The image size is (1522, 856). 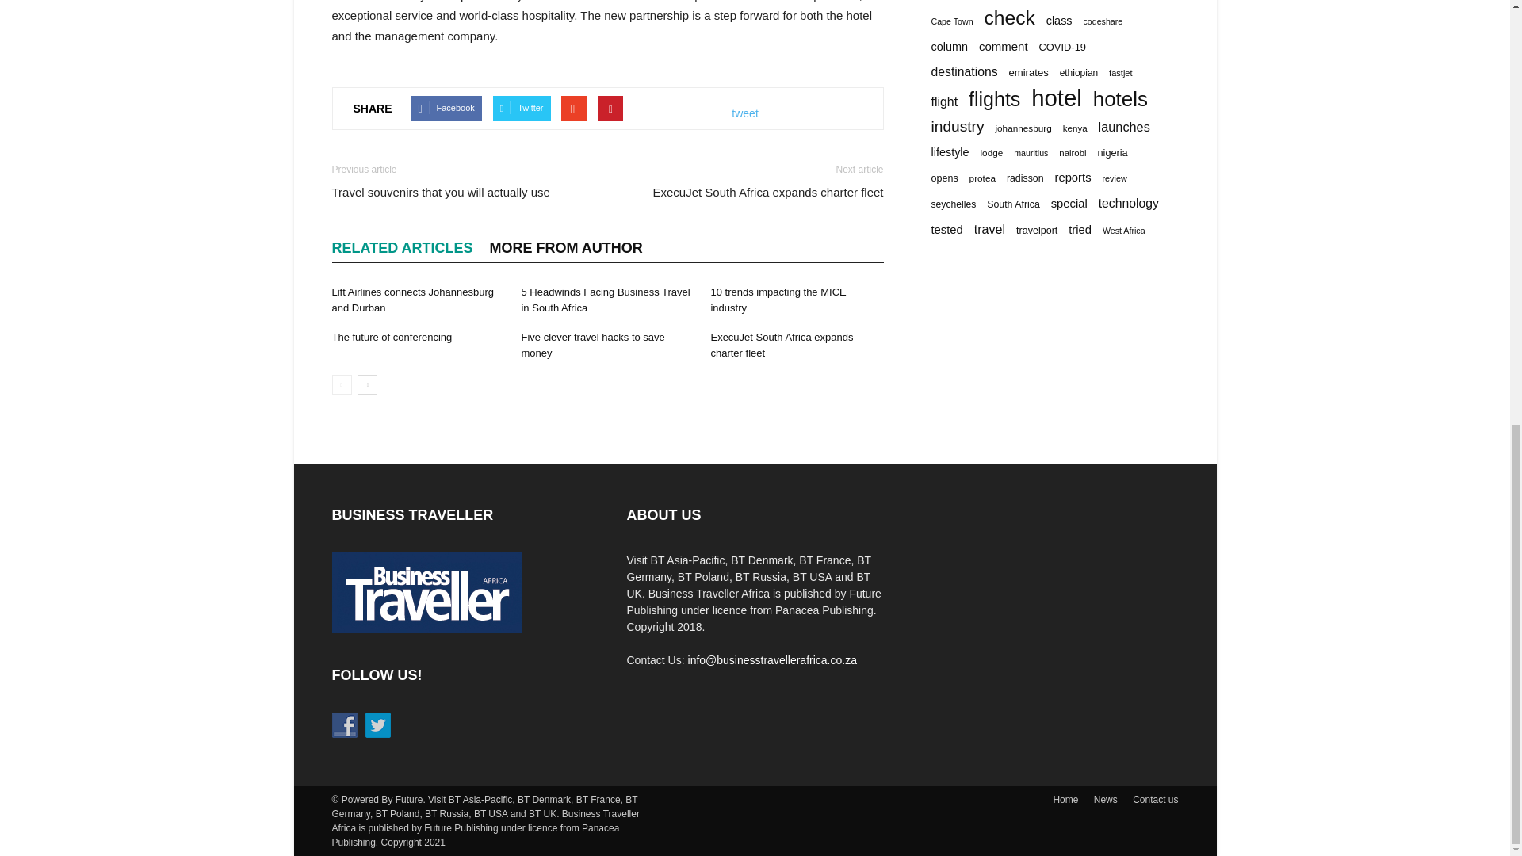 I want to click on Lift Airlines connects Johannesburg and Durban, so click(x=412, y=300).